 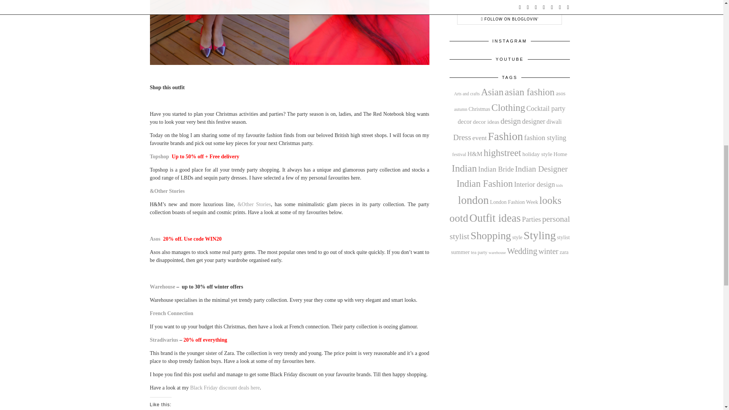 What do you see at coordinates (162, 287) in the screenshot?
I see `Warehouse` at bounding box center [162, 287].